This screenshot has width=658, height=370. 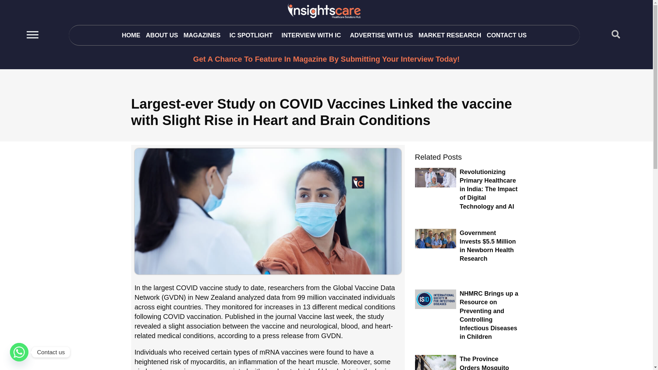 I want to click on ABOUT US, so click(x=161, y=35).